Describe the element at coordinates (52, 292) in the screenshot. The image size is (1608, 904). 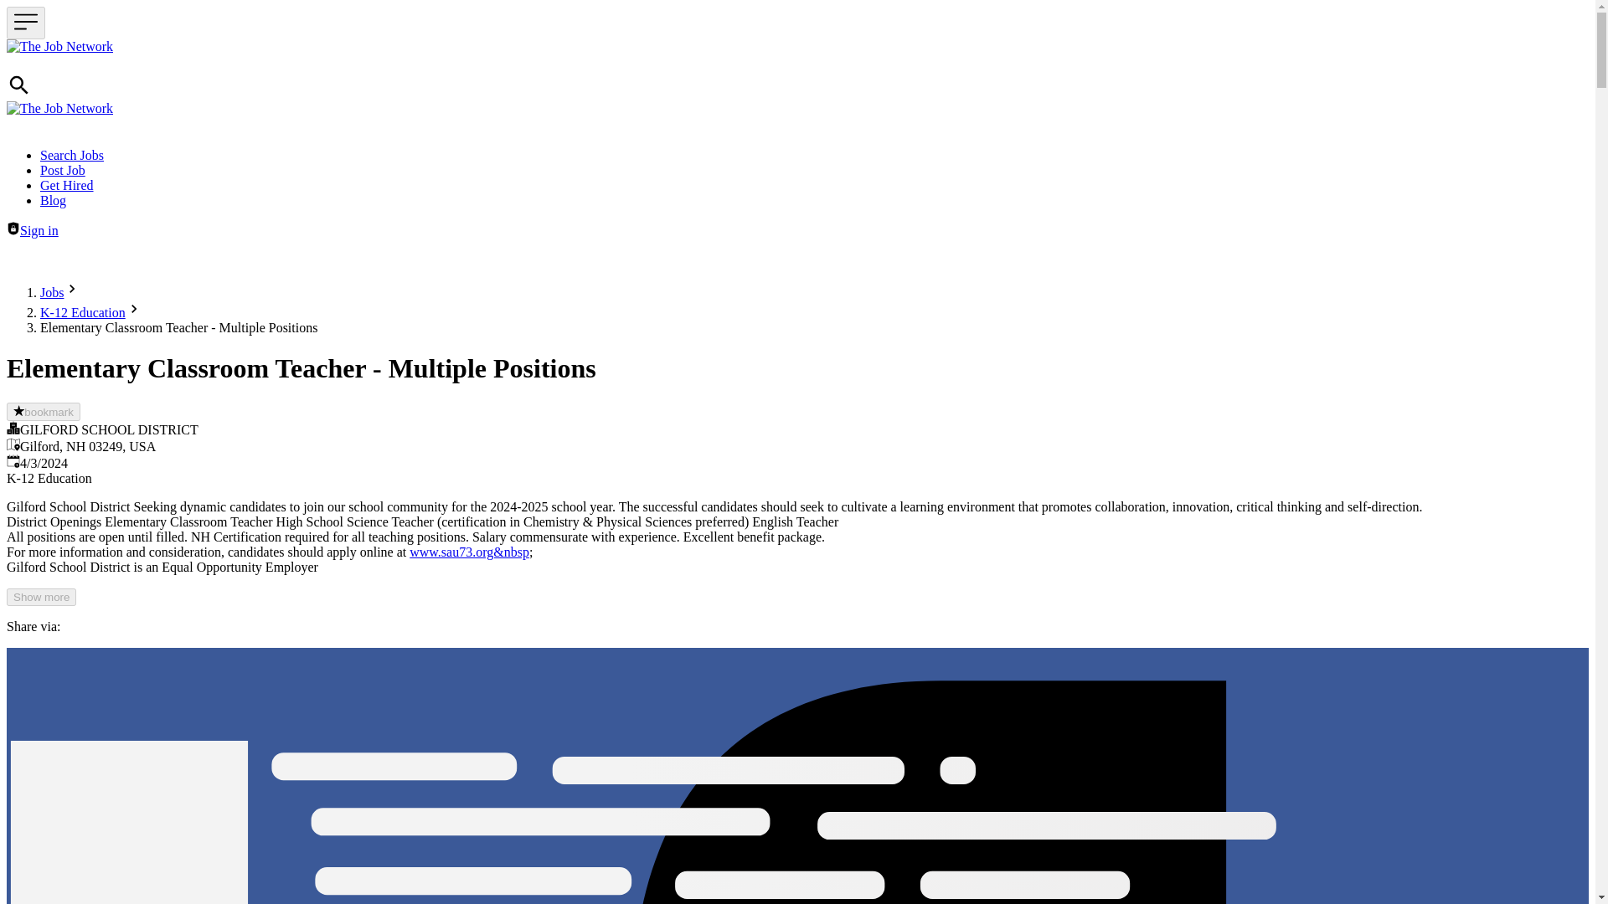
I see `Jobs` at that location.